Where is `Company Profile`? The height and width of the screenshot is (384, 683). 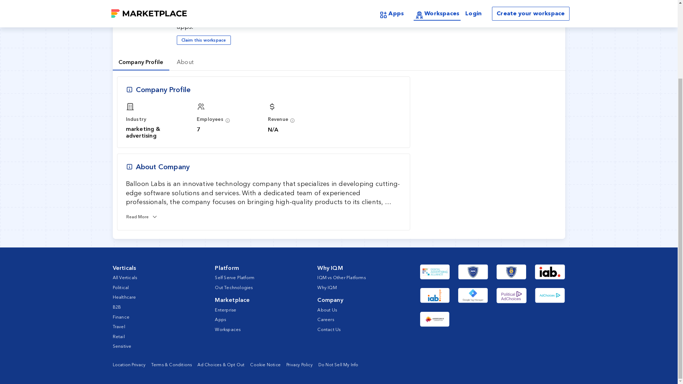 Company Profile is located at coordinates (141, 62).